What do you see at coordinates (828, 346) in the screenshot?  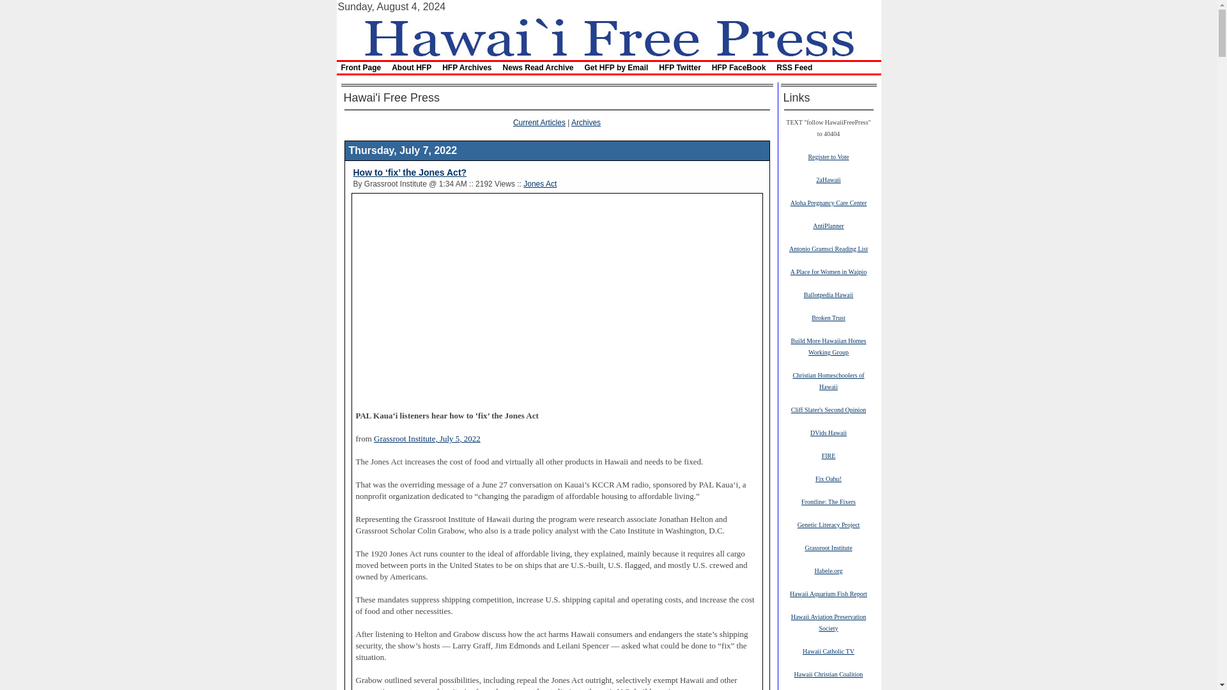 I see `Build More Hawaiian Homes Working Group` at bounding box center [828, 346].